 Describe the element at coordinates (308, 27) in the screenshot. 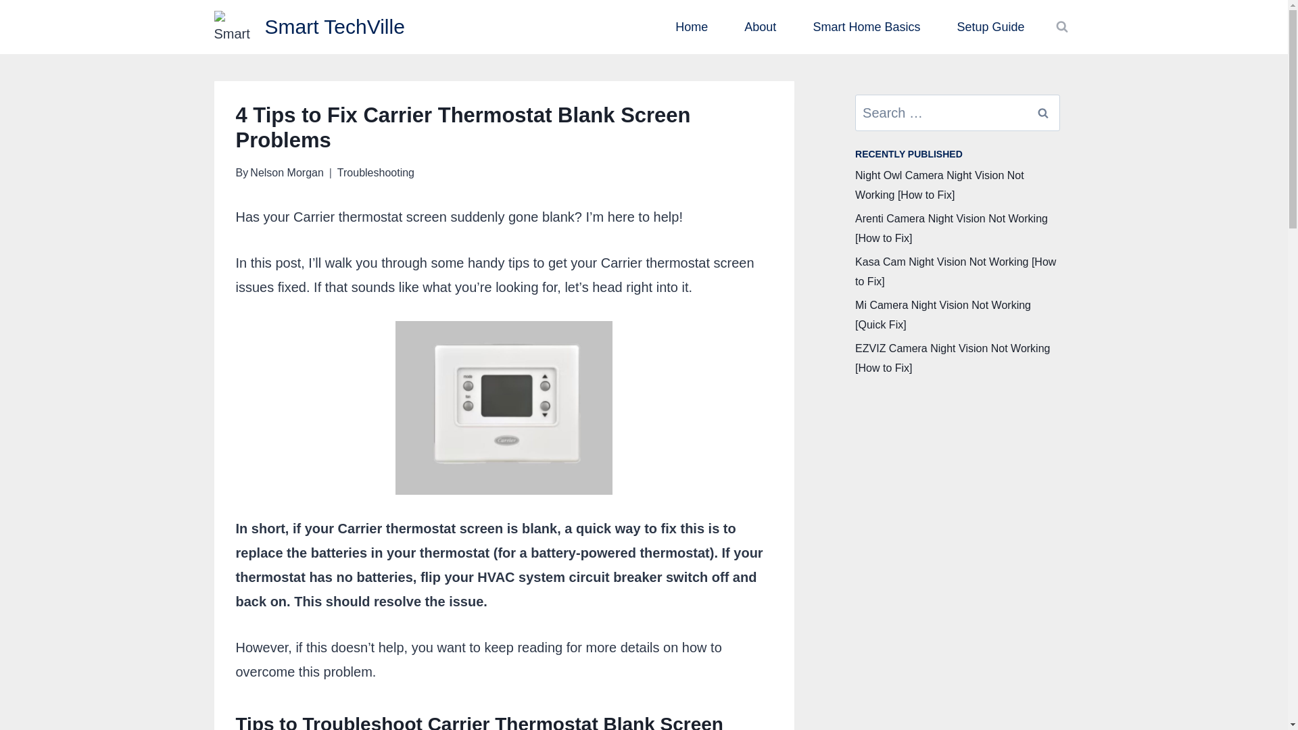

I see `Smart TechVille` at that location.